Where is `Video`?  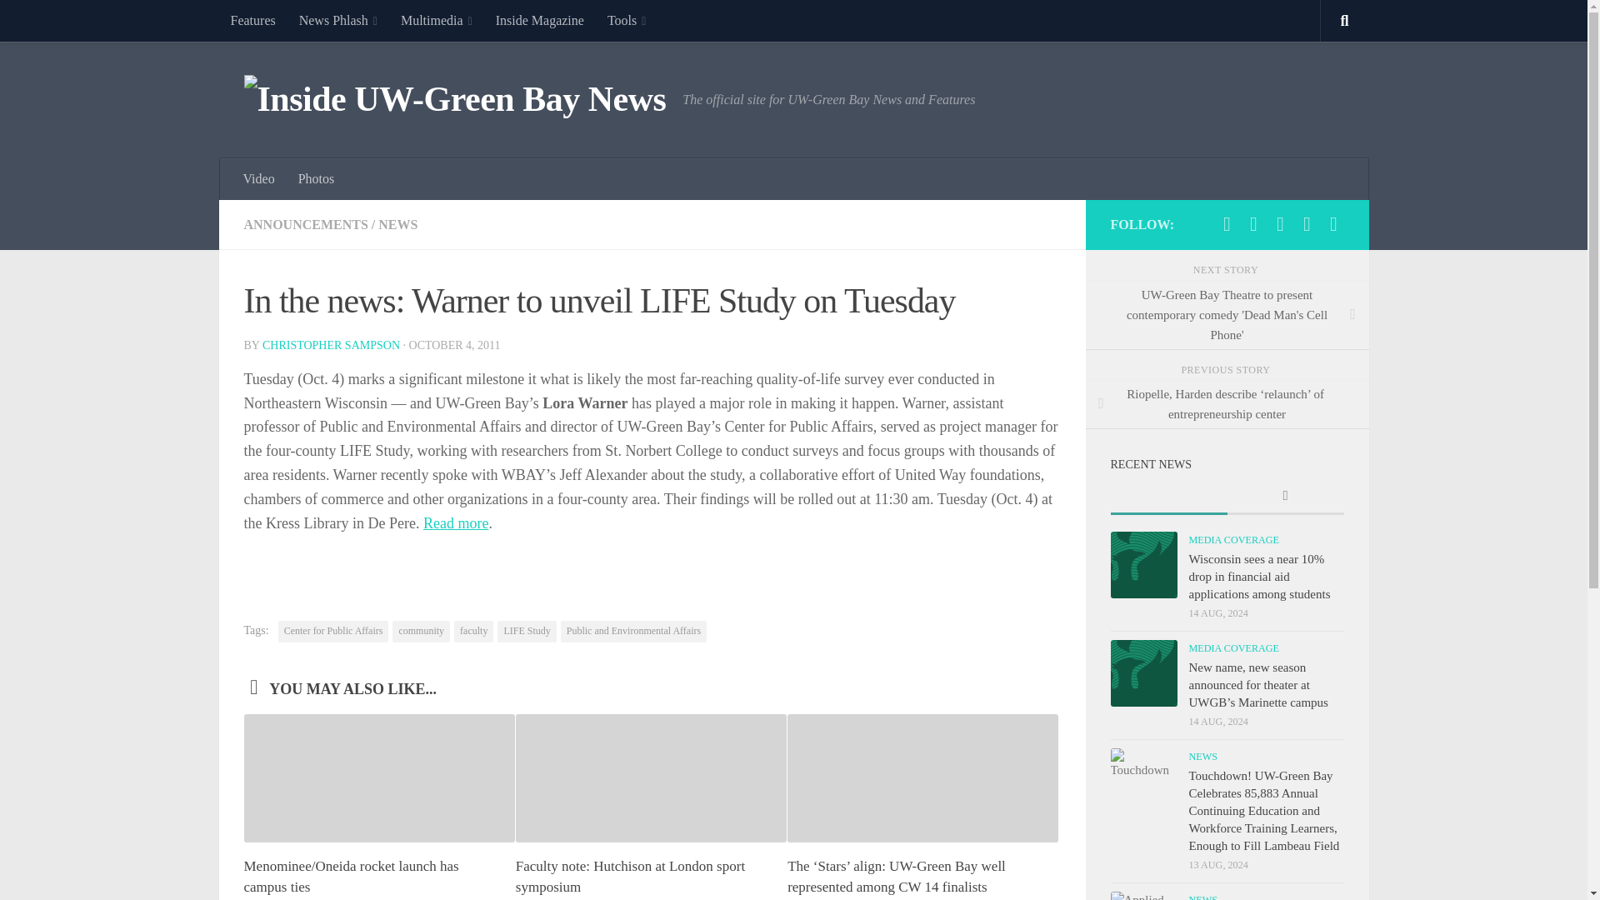 Video is located at coordinates (258, 178).